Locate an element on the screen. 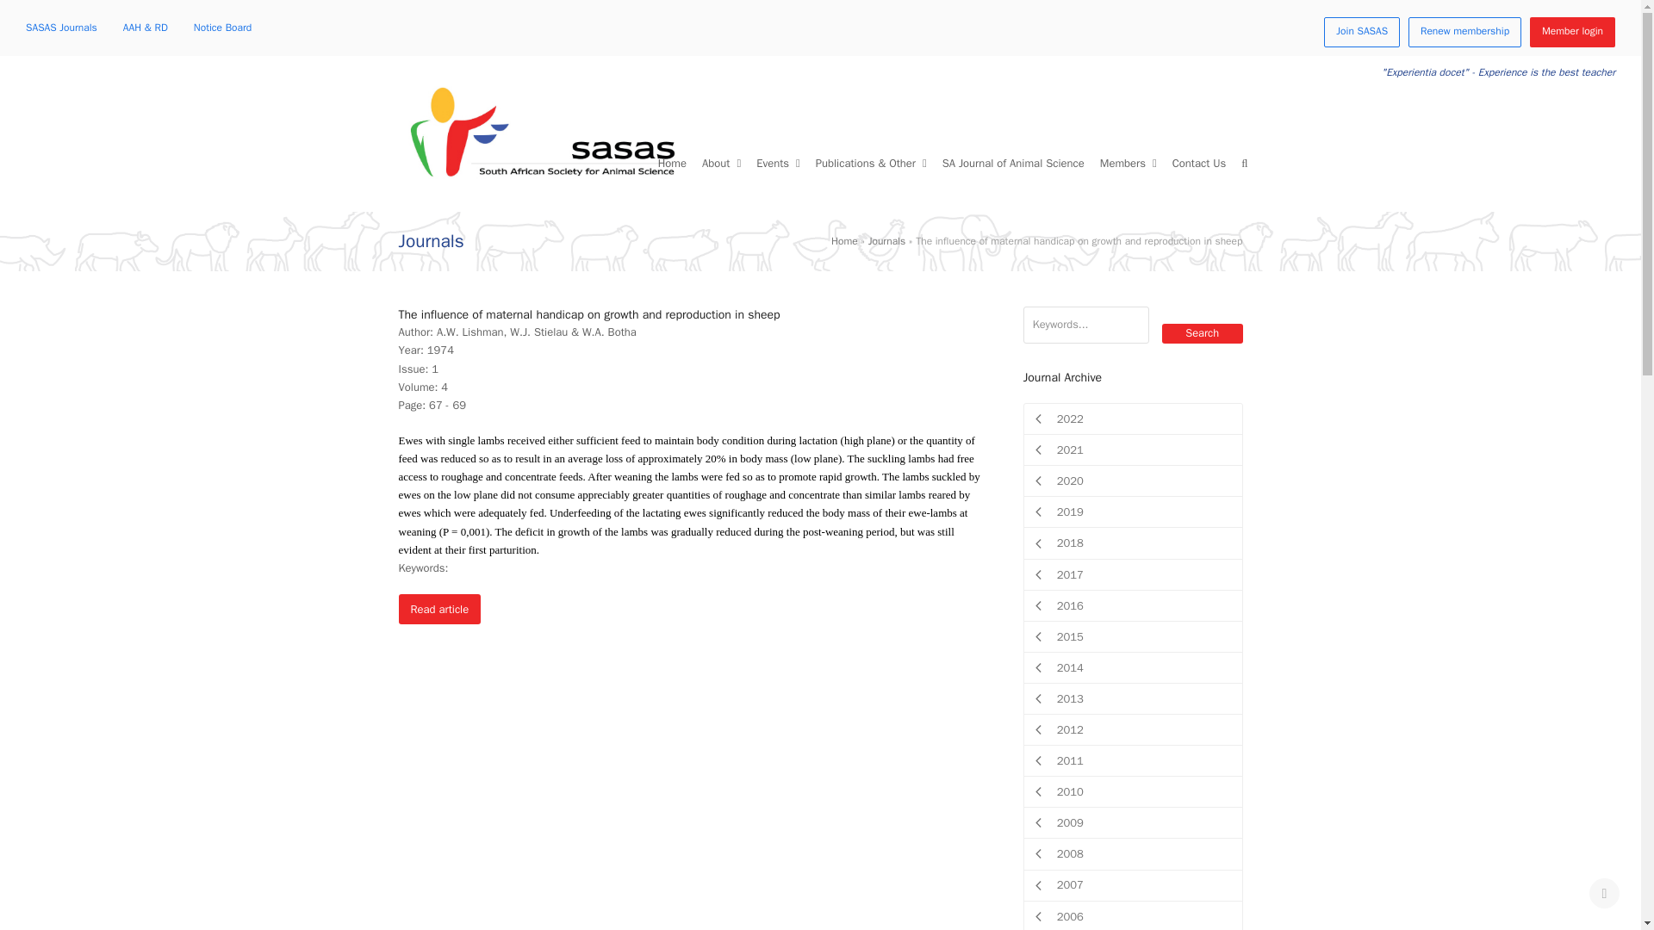 Image resolution: width=1654 pixels, height=930 pixels. Home is located at coordinates (672, 164).